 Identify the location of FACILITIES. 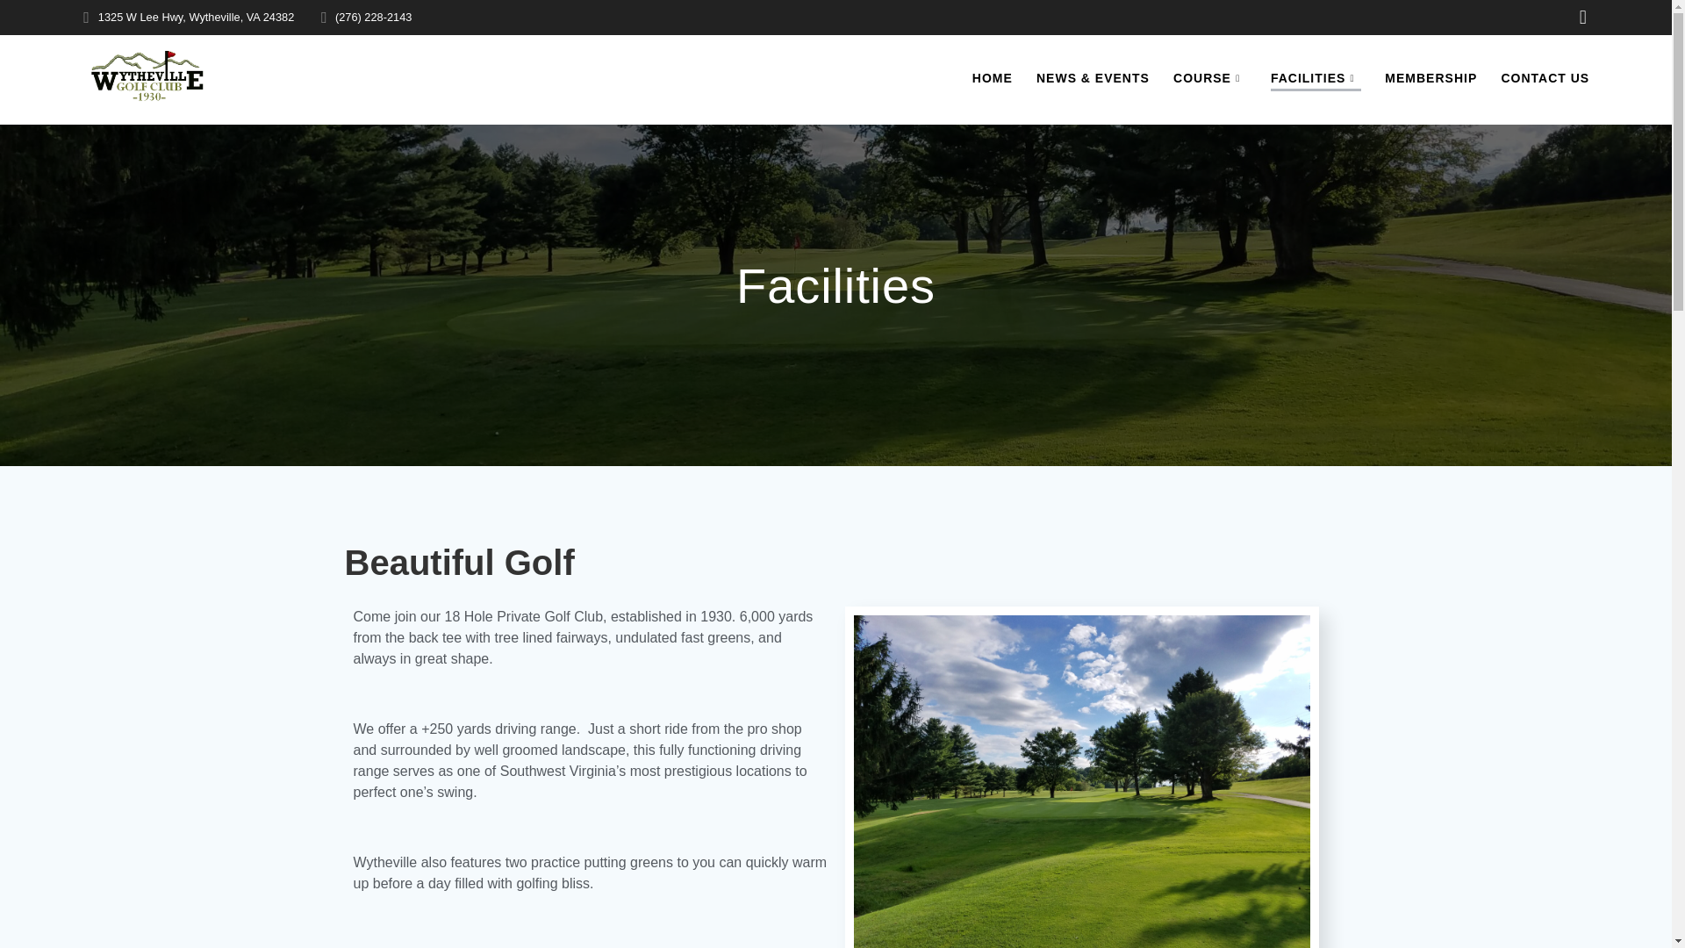
(1316, 79).